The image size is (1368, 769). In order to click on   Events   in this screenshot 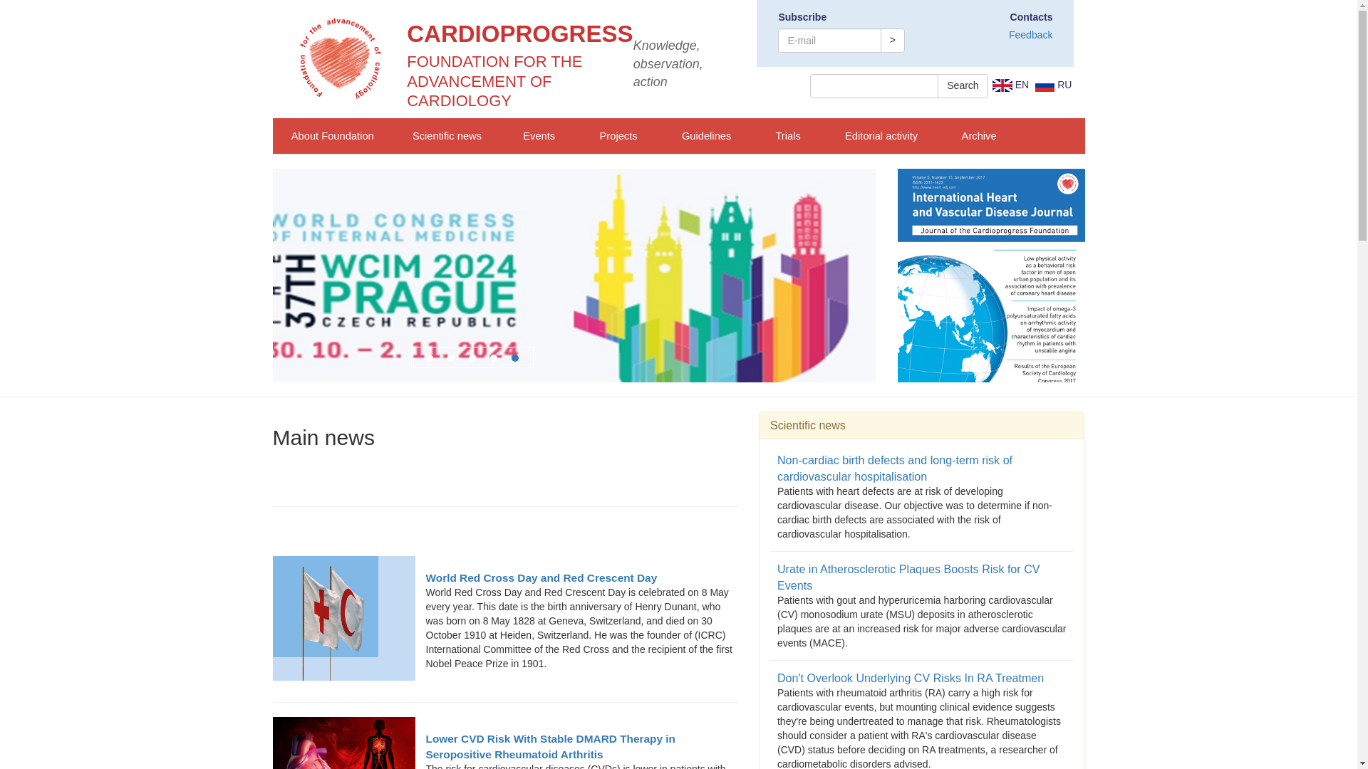, I will do `click(539, 136)`.